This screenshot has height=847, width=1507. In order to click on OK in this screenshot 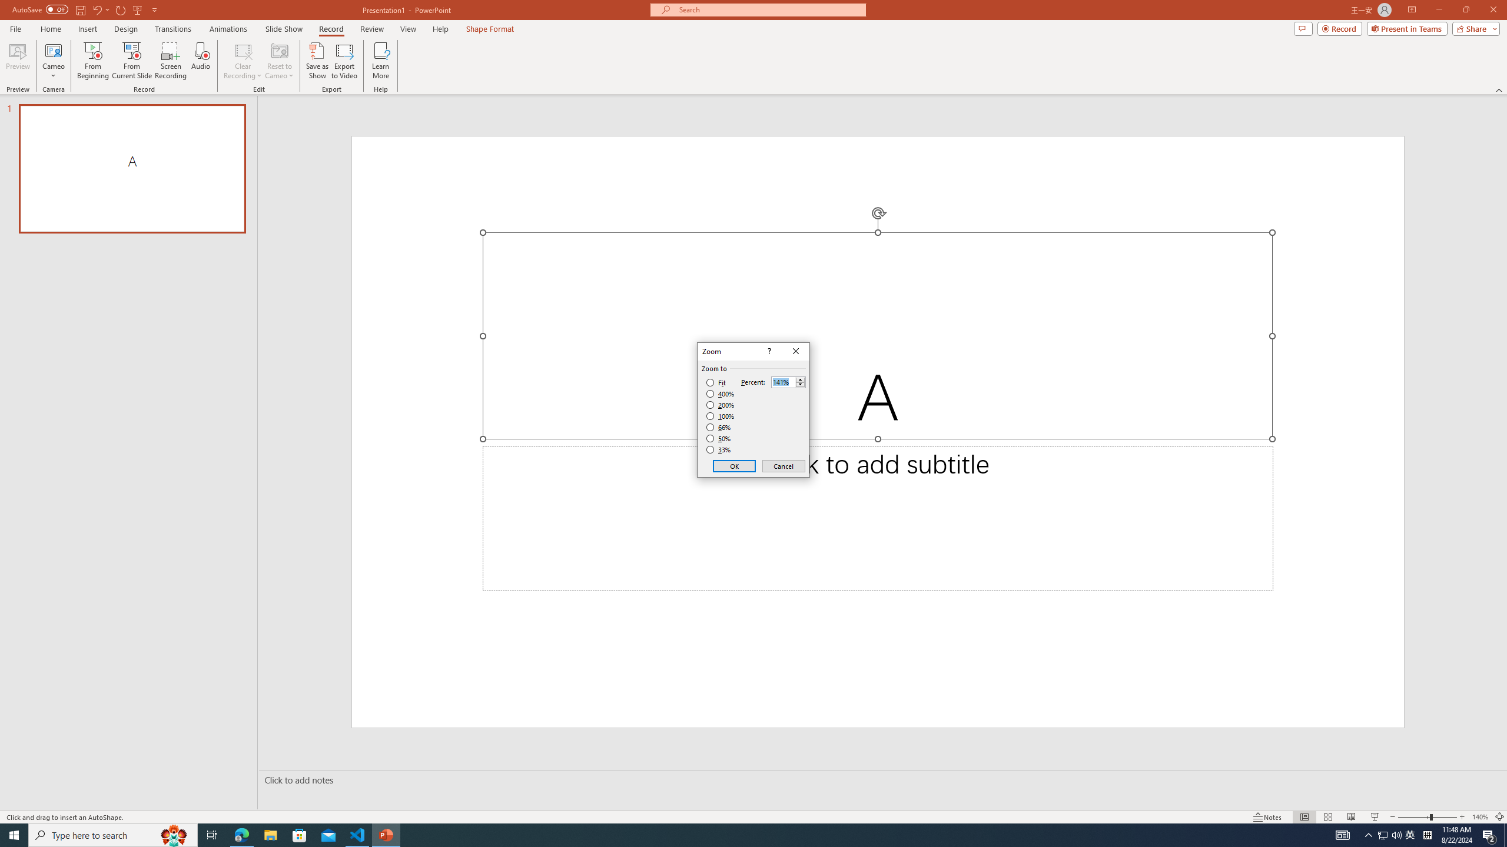, I will do `click(735, 466)`.